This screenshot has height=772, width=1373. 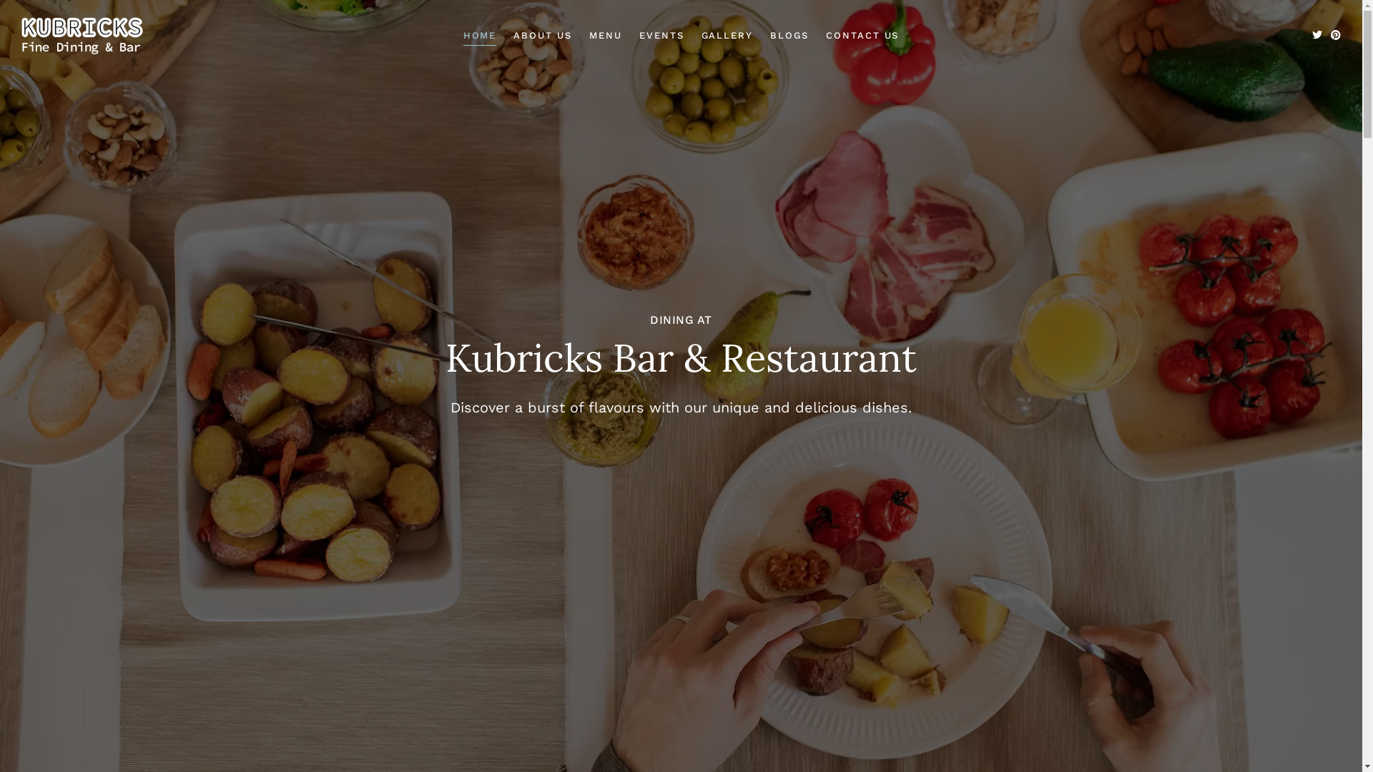 I want to click on EVENTS, so click(x=662, y=36).